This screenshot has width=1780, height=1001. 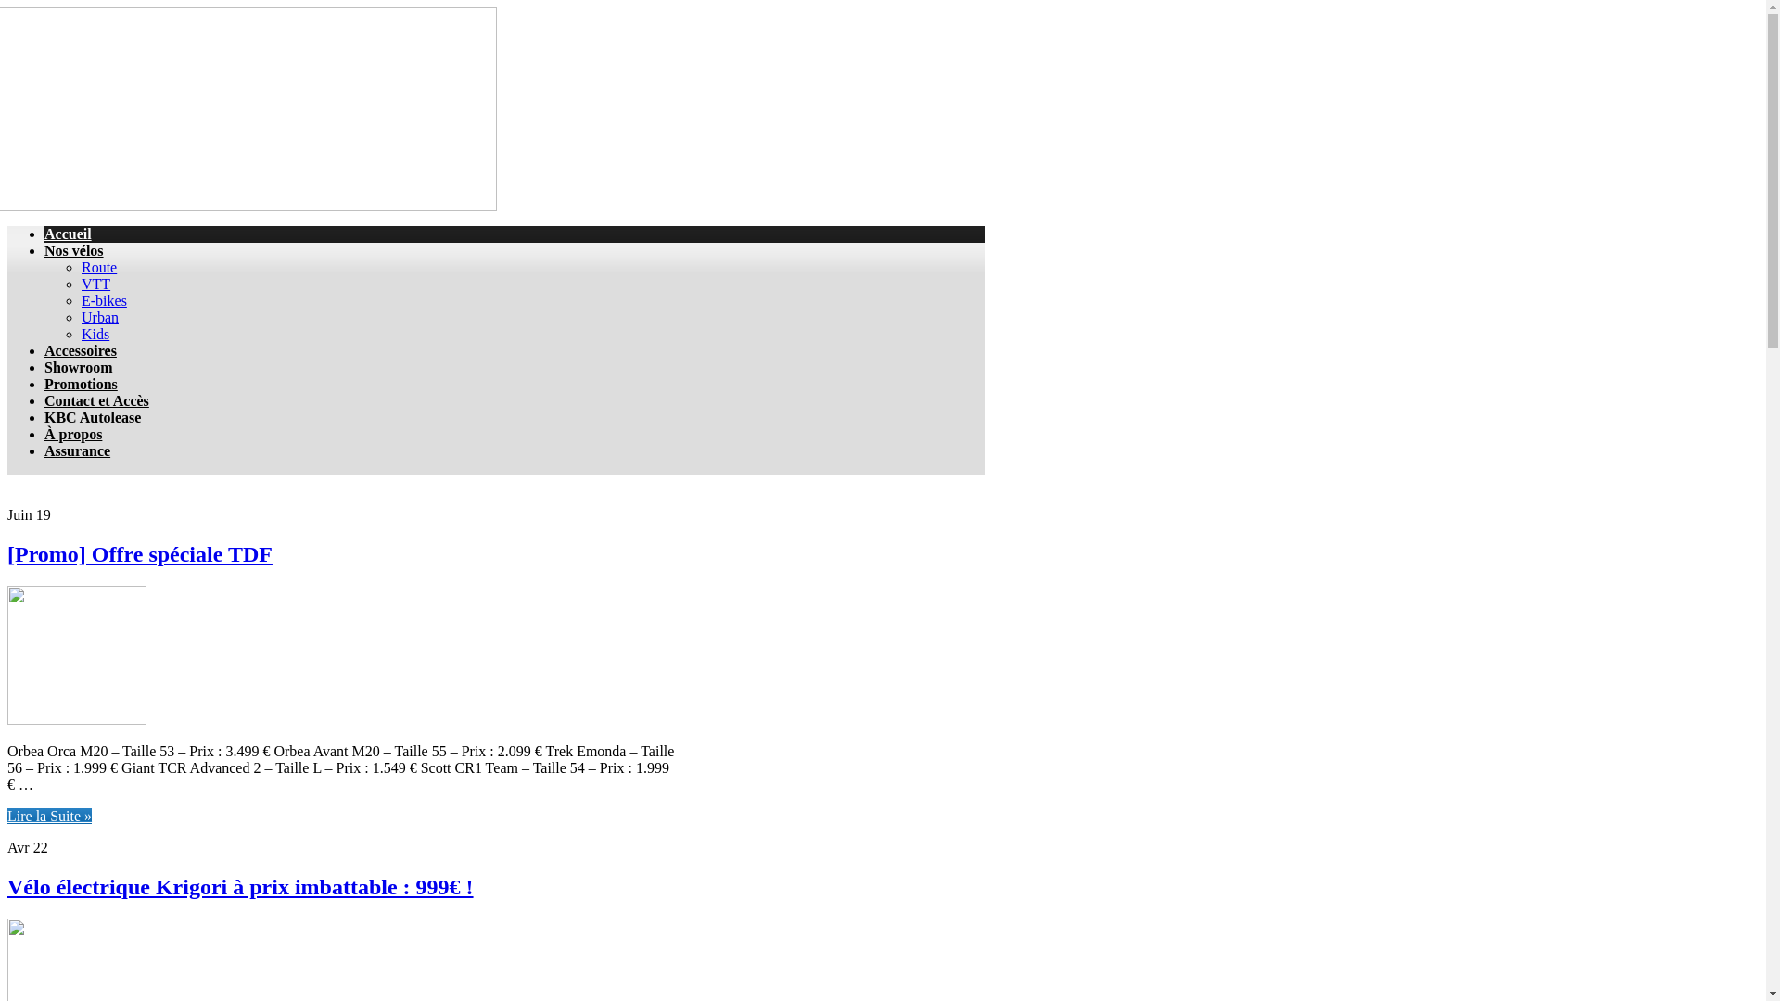 I want to click on Kids, so click(x=95, y=334).